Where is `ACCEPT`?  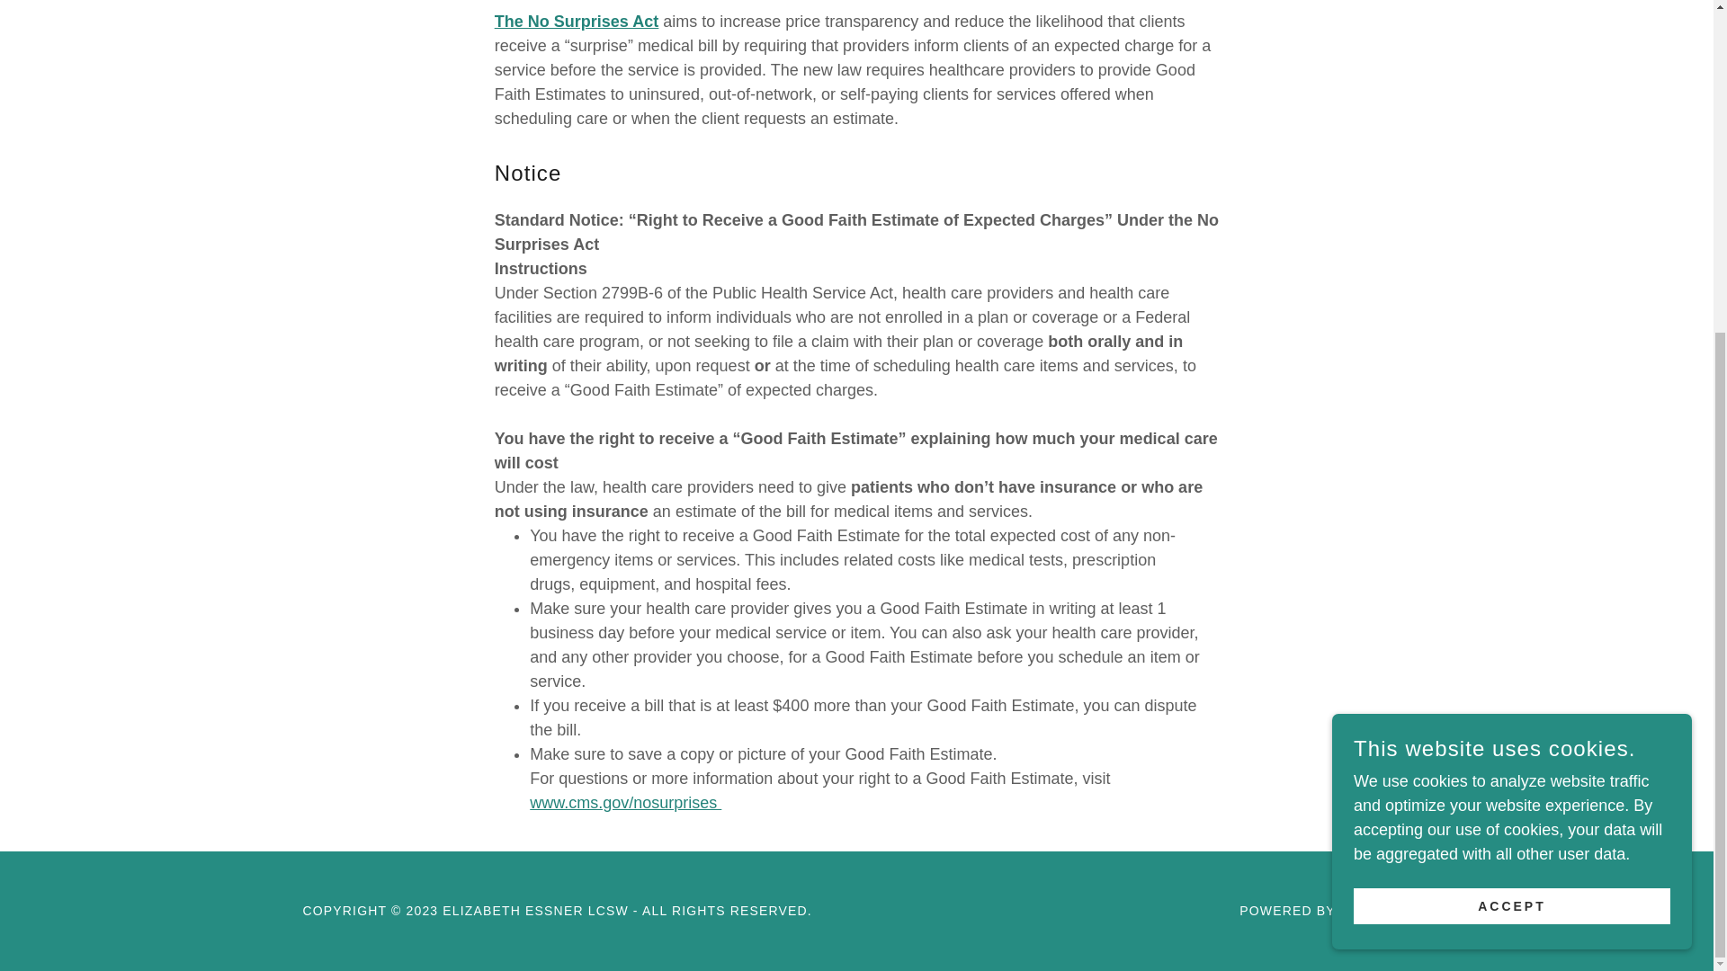
ACCEPT is located at coordinates (1511, 411).